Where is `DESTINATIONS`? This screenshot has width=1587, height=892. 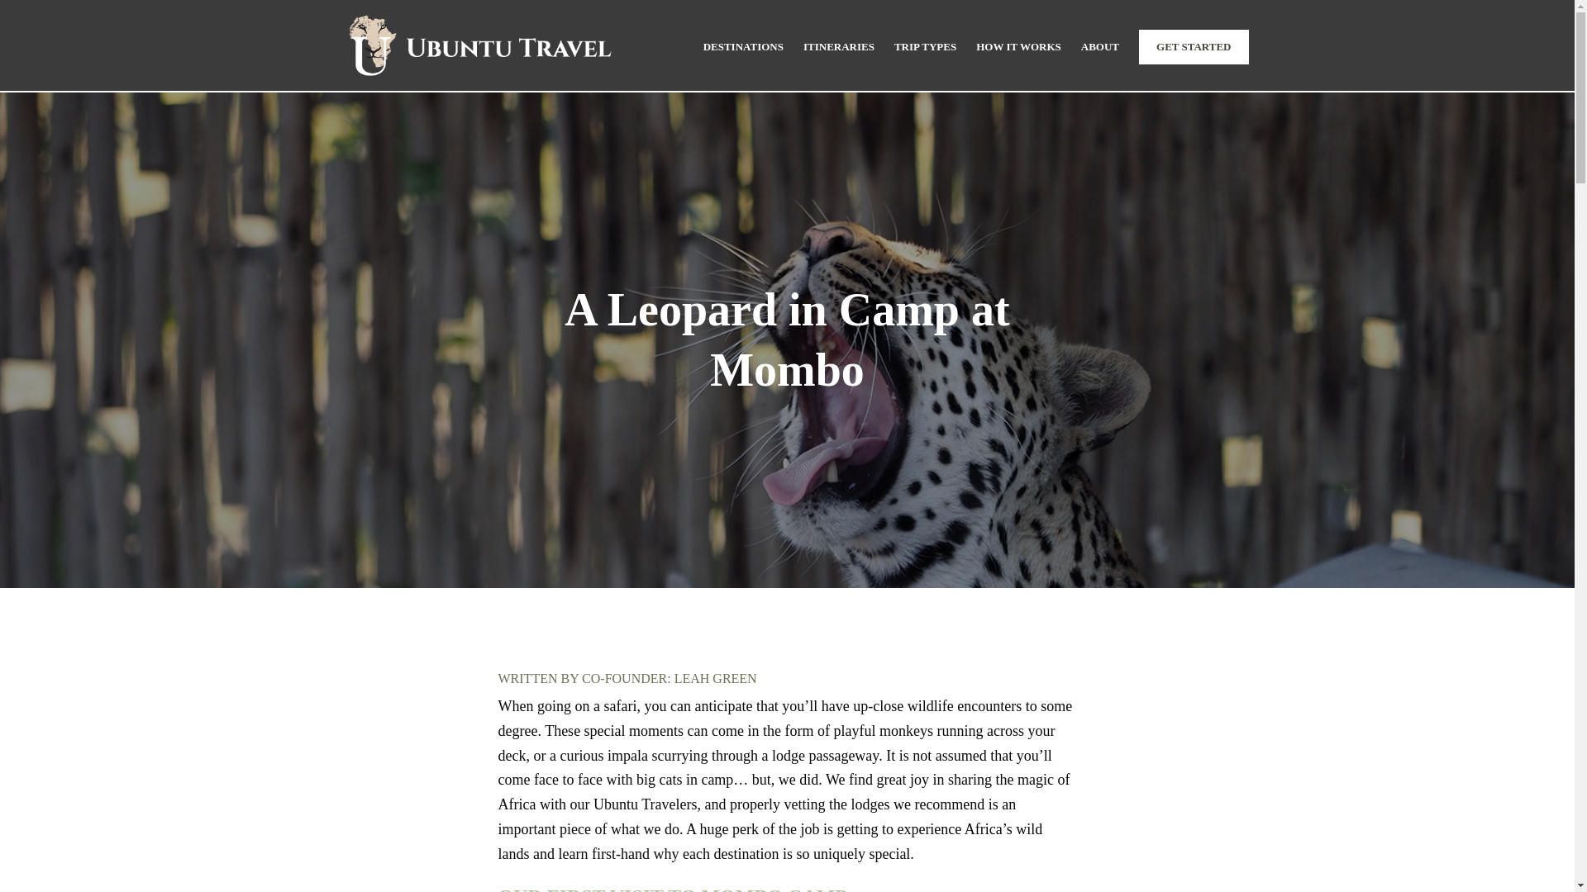
DESTINATIONS is located at coordinates (744, 46).